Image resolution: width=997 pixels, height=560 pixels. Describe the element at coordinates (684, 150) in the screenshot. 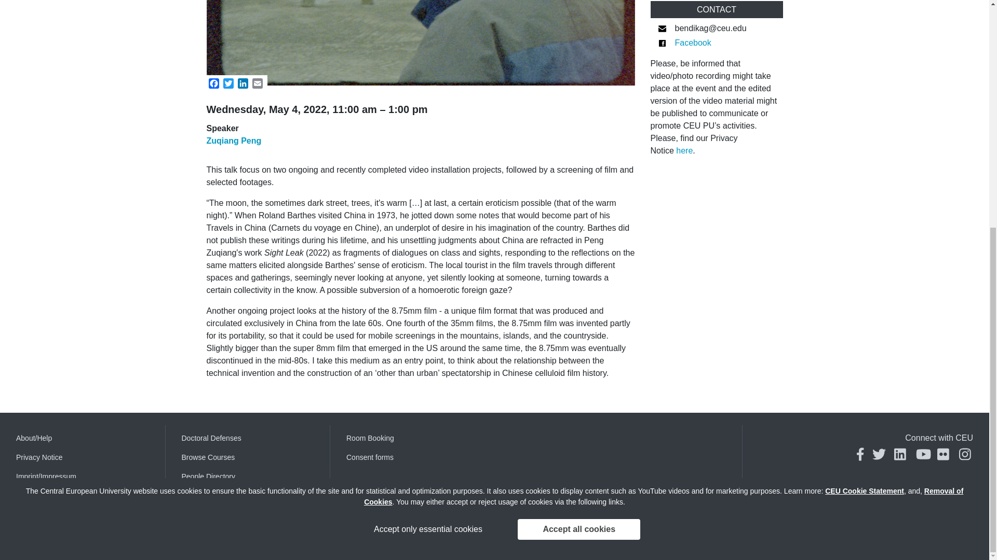

I see `here` at that location.